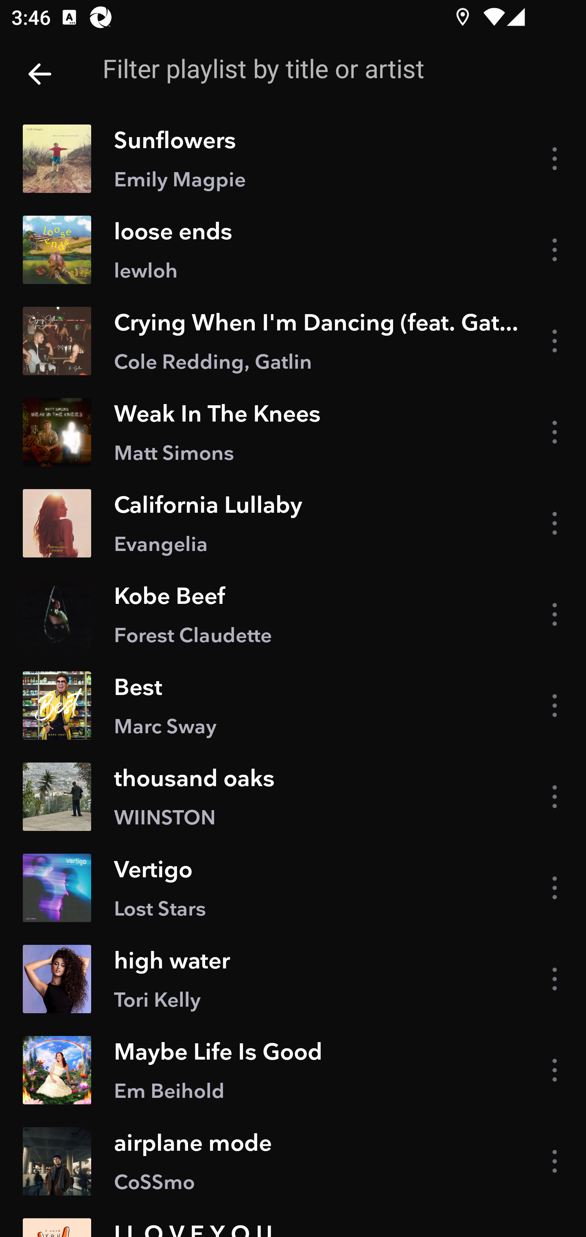 Image resolution: width=586 pixels, height=1237 pixels. What do you see at coordinates (293, 523) in the screenshot?
I see `California Lullaby Evangelia` at bounding box center [293, 523].